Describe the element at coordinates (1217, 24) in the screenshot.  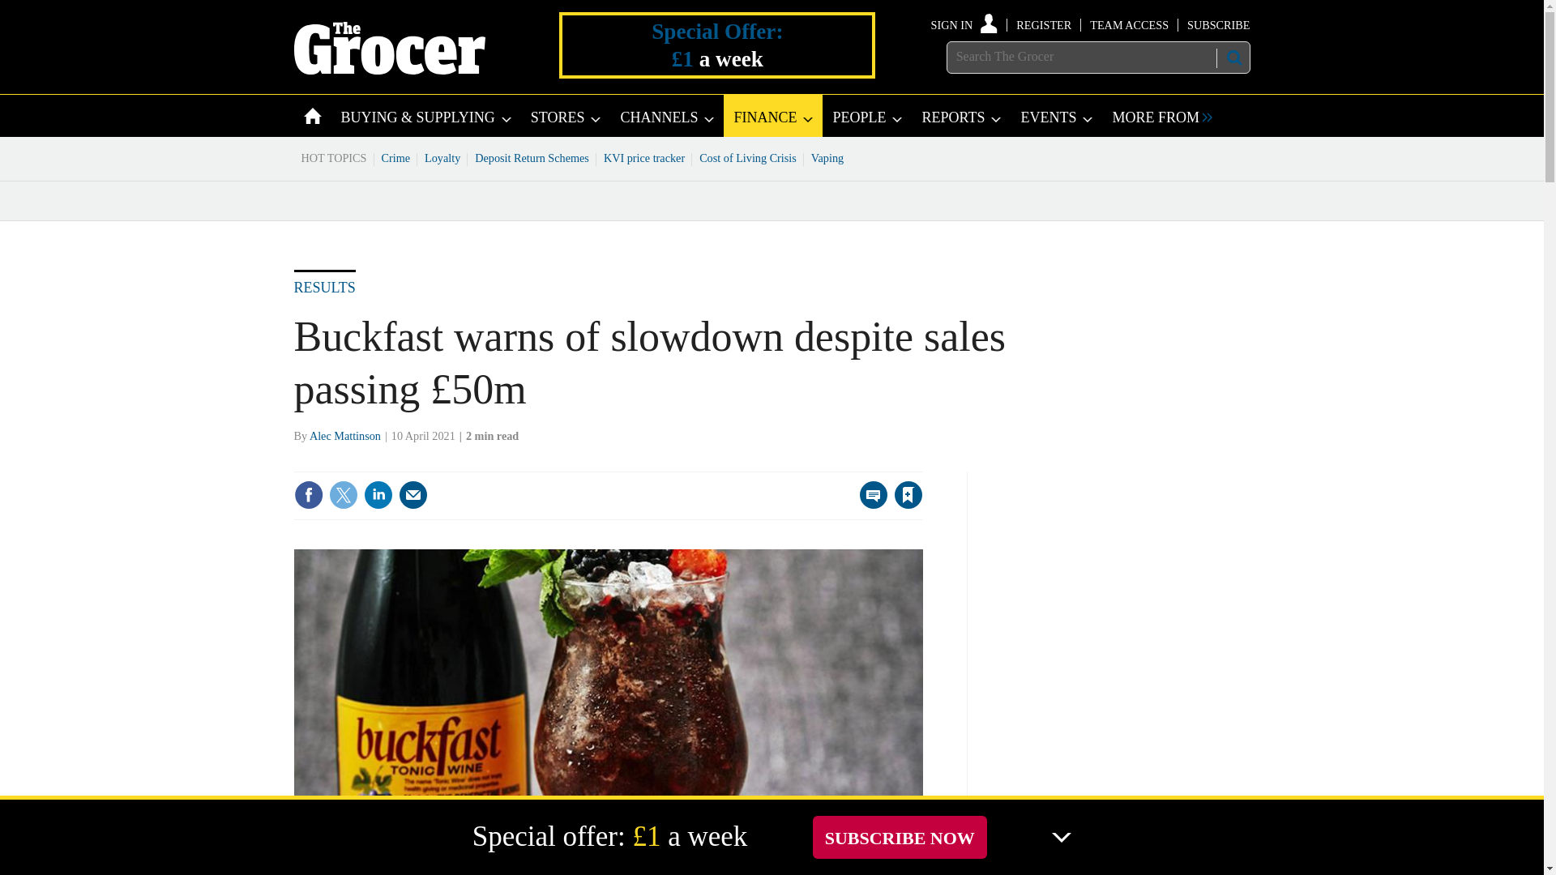
I see `SUBSCRIBE` at that location.